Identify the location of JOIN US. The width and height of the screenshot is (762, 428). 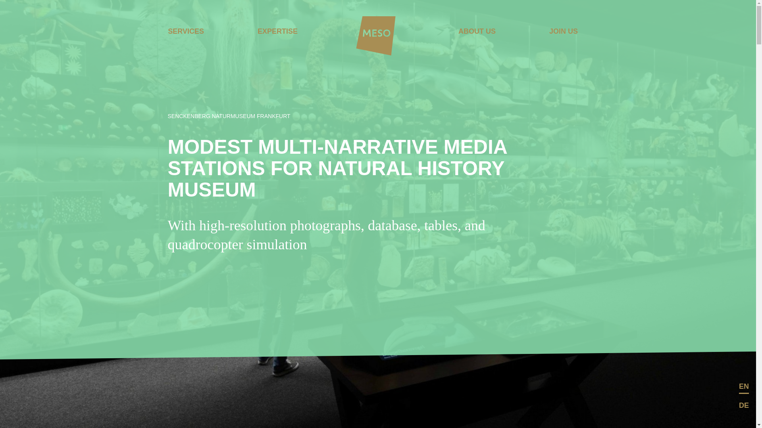
(563, 31).